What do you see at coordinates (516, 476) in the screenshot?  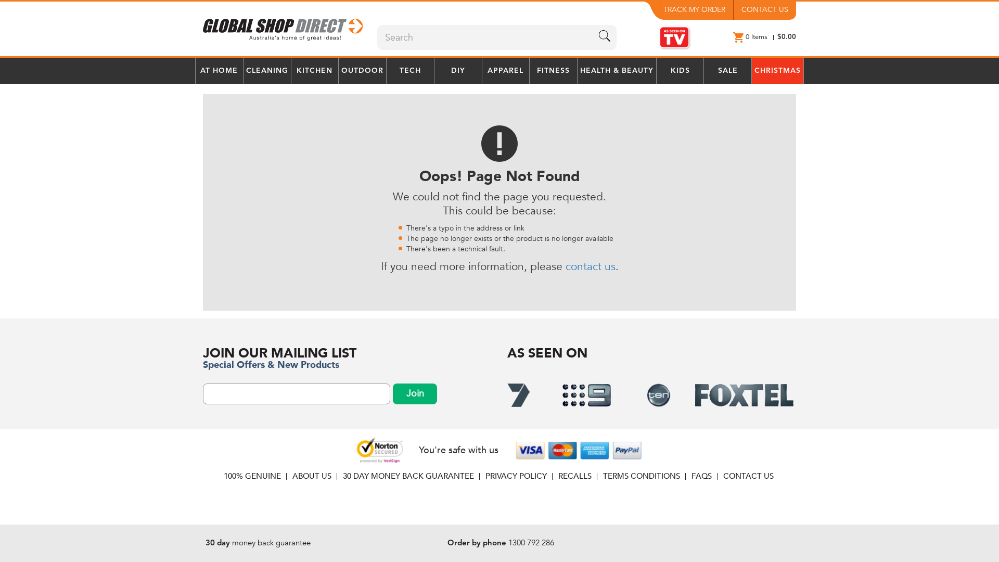 I see `PRIVACY POLICY` at bounding box center [516, 476].